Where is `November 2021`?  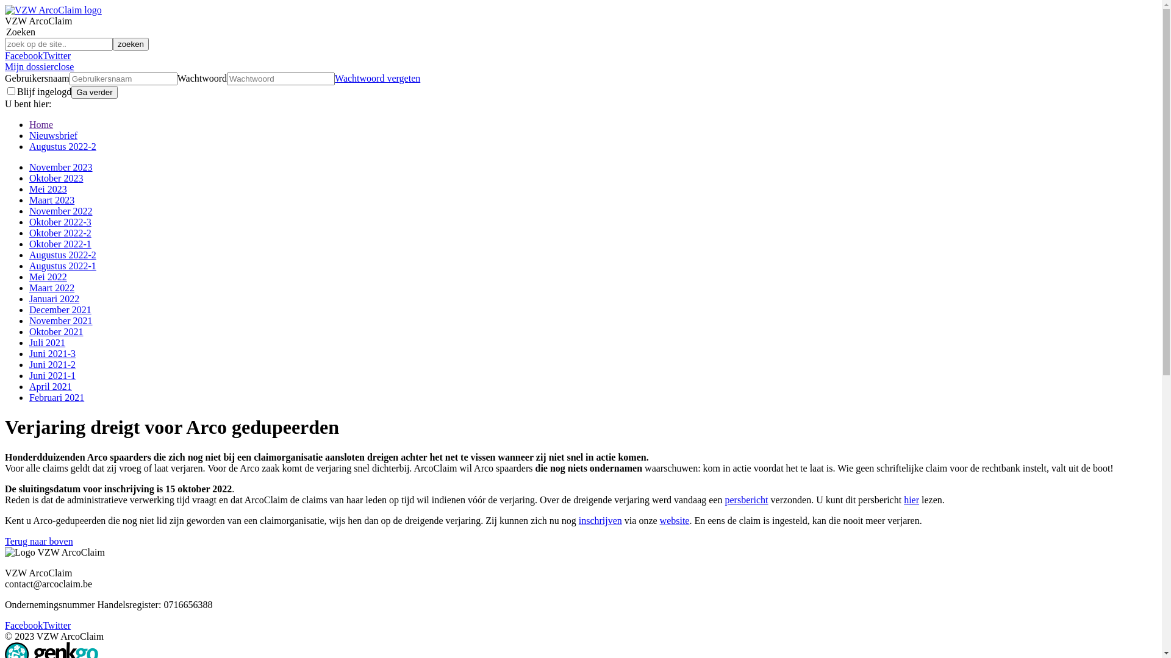 November 2021 is located at coordinates (61, 320).